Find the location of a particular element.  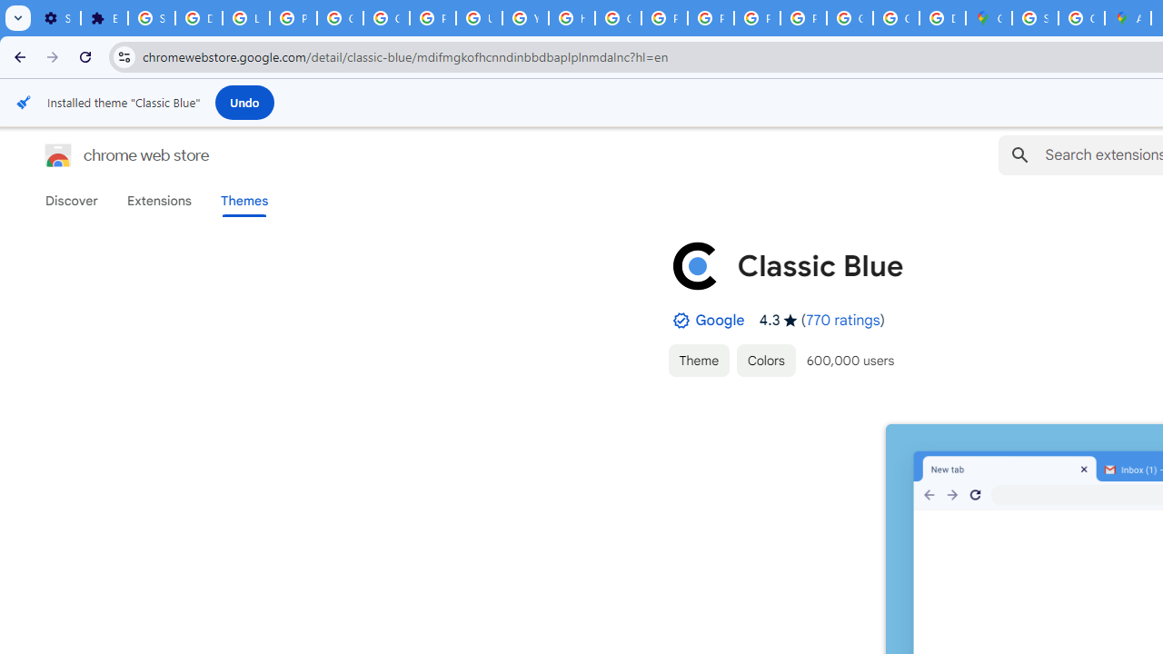

Sign in - Google Accounts is located at coordinates (151, 18).